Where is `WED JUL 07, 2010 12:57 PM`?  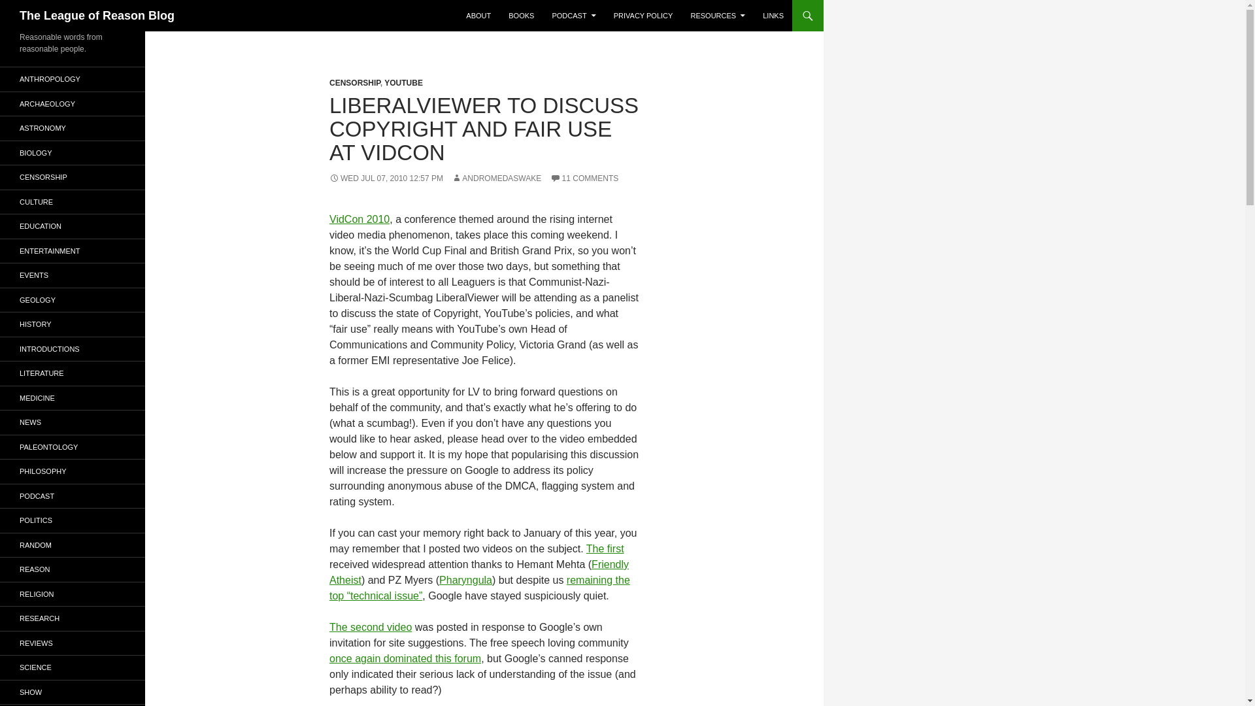
WED JUL 07, 2010 12:57 PM is located at coordinates (386, 178).